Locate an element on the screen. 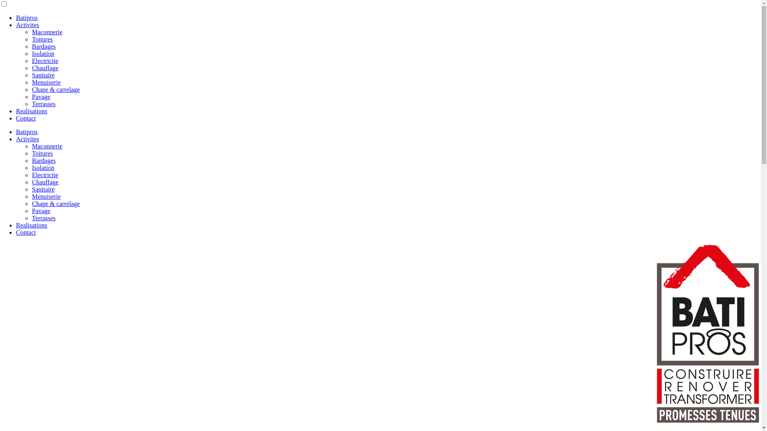 This screenshot has height=431, width=767. Batipros is located at coordinates (27, 18).